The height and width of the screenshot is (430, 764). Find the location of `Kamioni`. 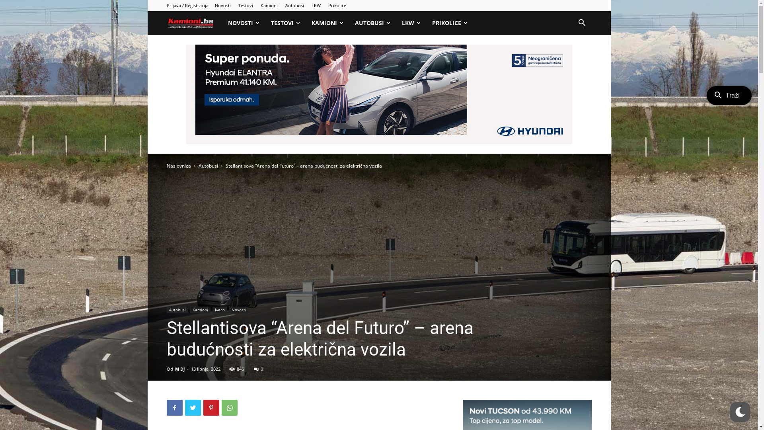

Kamioni is located at coordinates (269, 6).